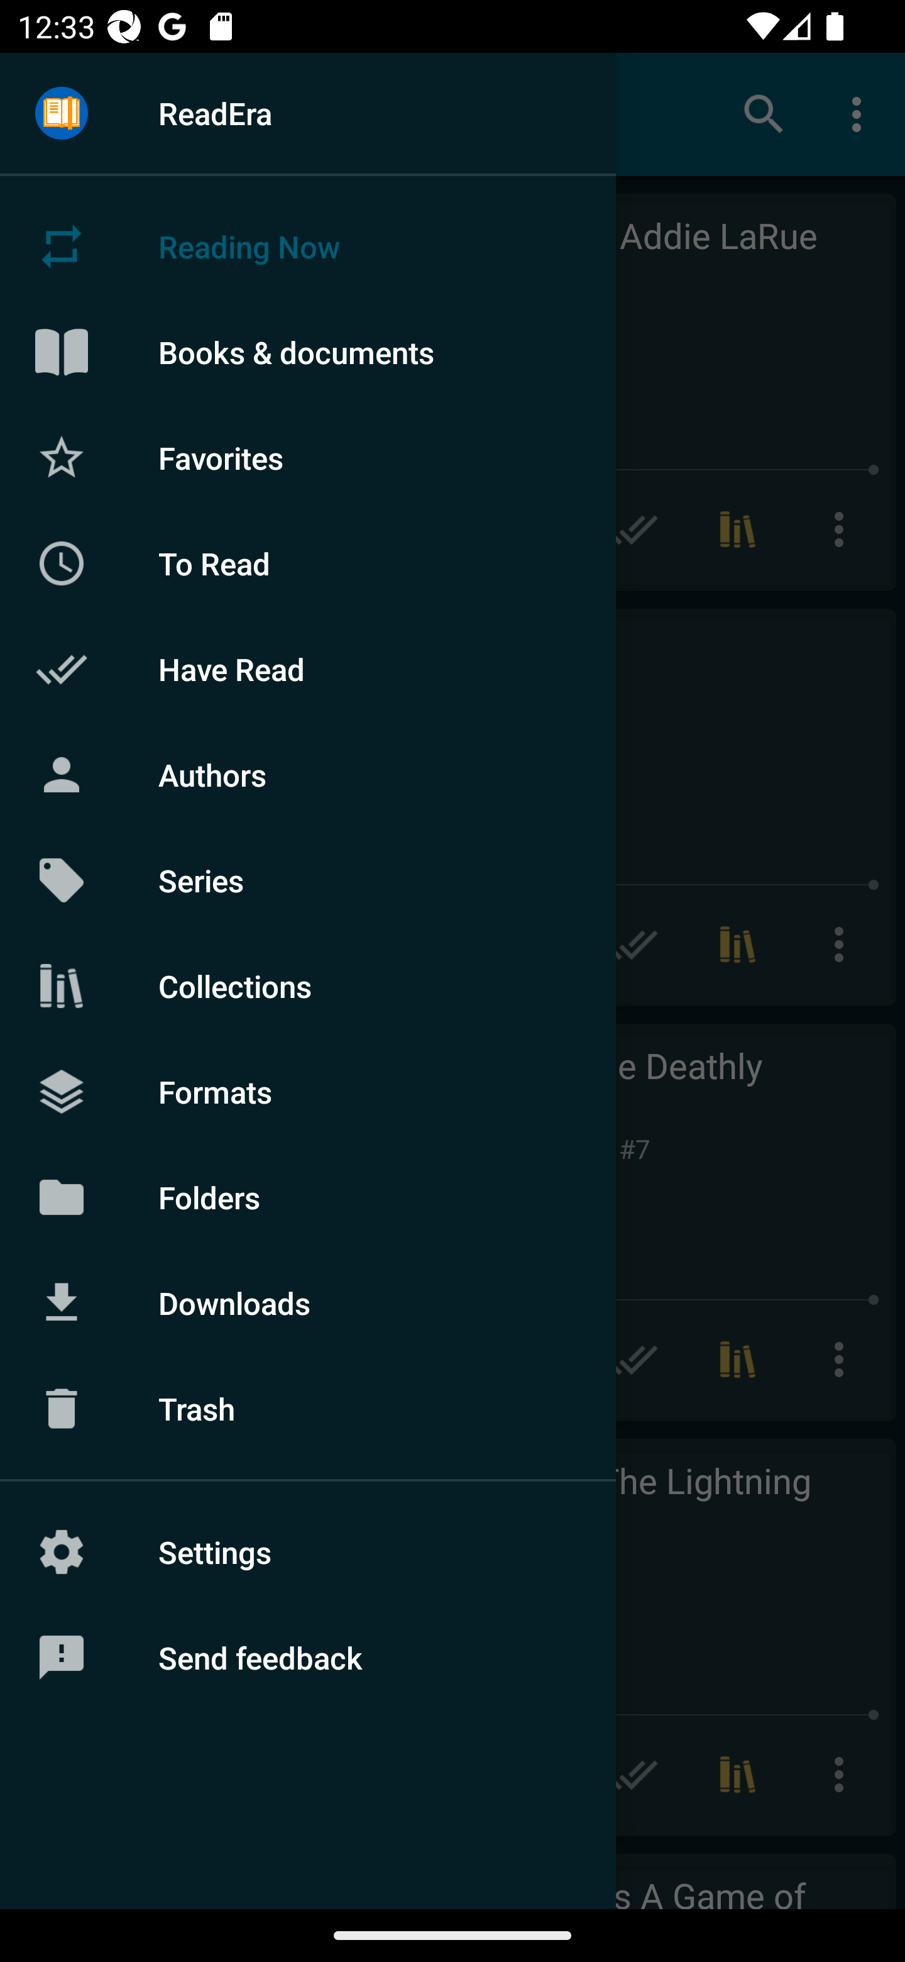 Image resolution: width=905 pixels, height=1962 pixels. Describe the element at coordinates (62, 114) in the screenshot. I see `Menu` at that location.